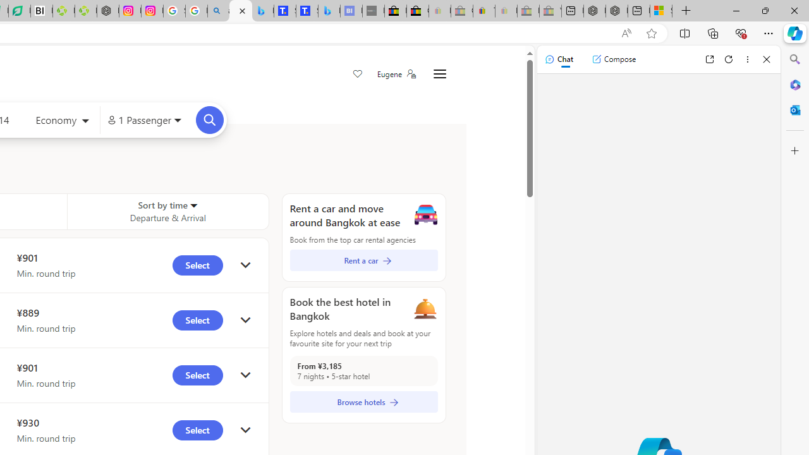 The width and height of the screenshot is (809, 455). What do you see at coordinates (363, 402) in the screenshot?
I see `Browse hotels` at bounding box center [363, 402].